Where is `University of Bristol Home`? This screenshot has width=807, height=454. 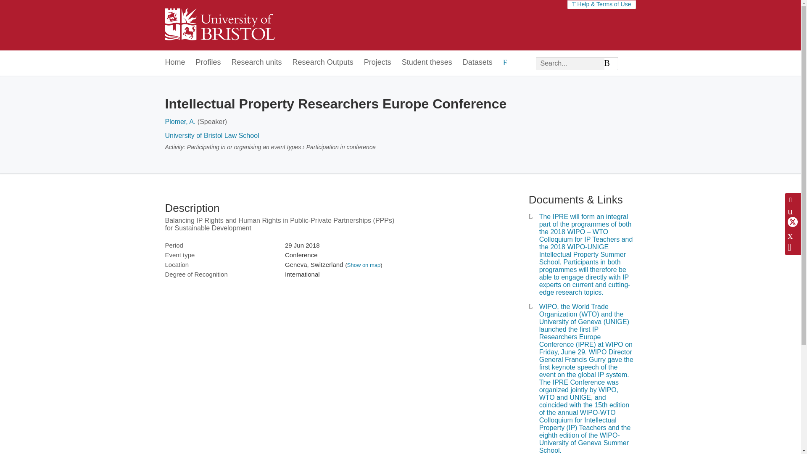
University of Bristol Home is located at coordinates (219, 25).